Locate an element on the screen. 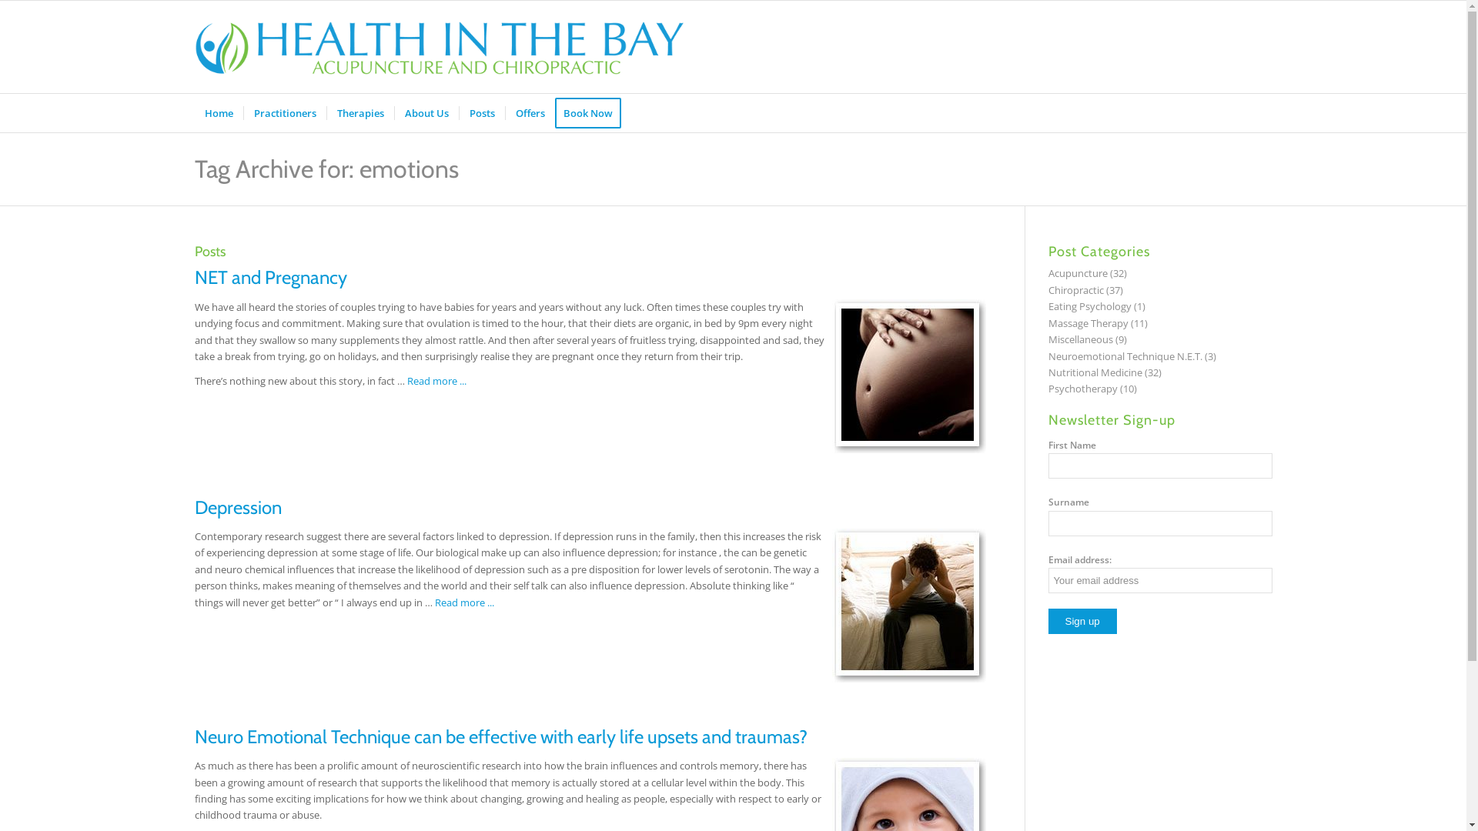 Image resolution: width=1478 pixels, height=831 pixels. Therapies is located at coordinates (360, 113).